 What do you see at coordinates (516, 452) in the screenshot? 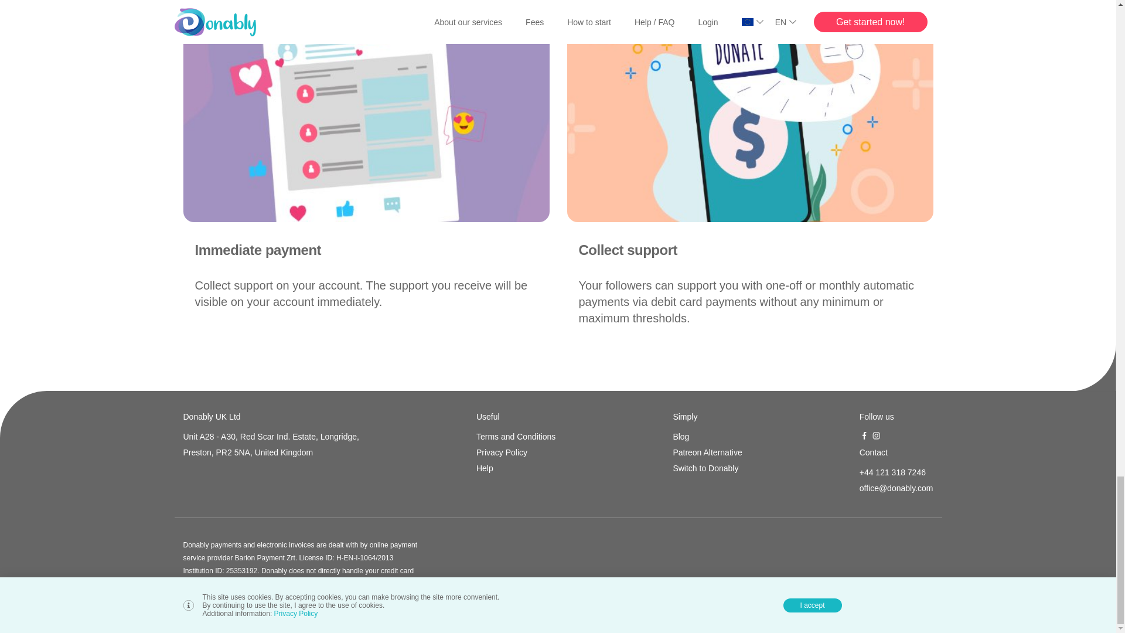
I see `Privacy Policy` at bounding box center [516, 452].